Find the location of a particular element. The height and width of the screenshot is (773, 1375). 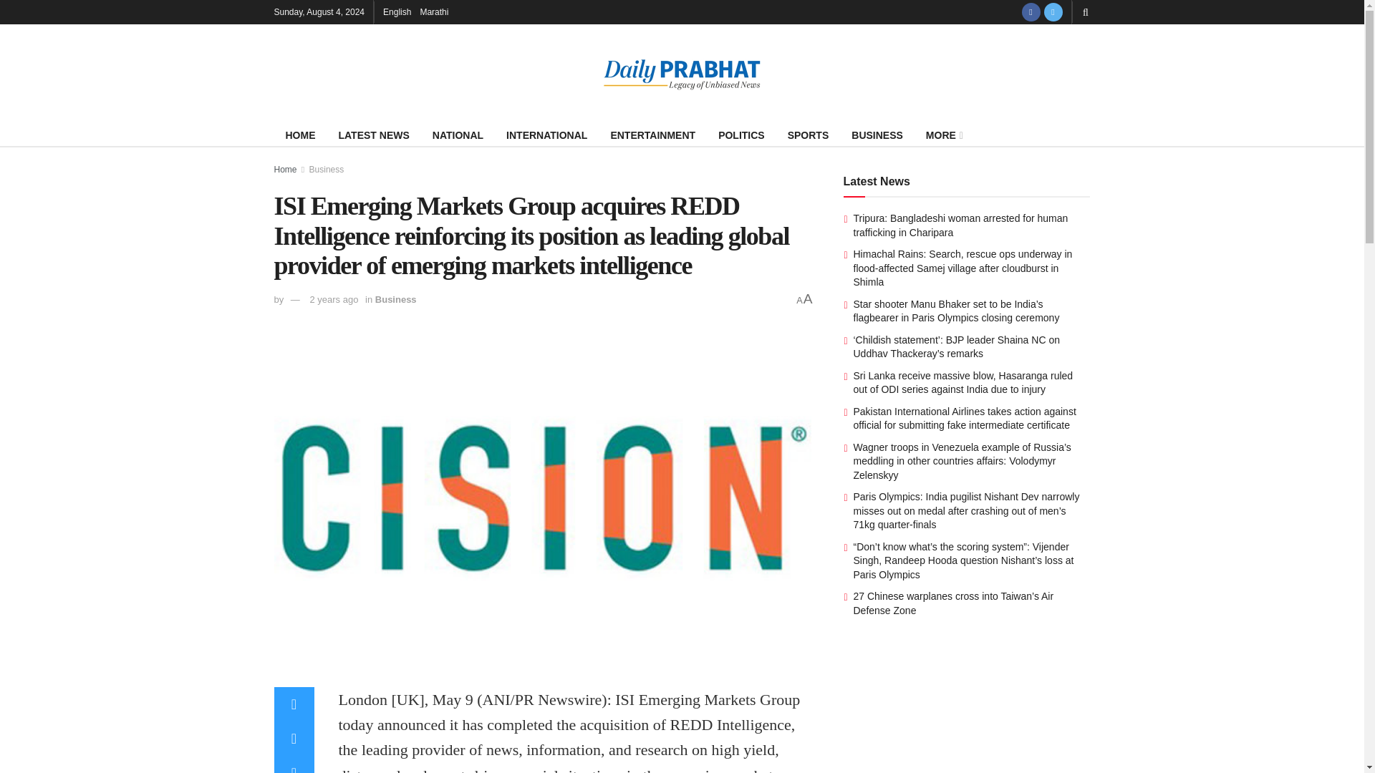

Business is located at coordinates (327, 170).